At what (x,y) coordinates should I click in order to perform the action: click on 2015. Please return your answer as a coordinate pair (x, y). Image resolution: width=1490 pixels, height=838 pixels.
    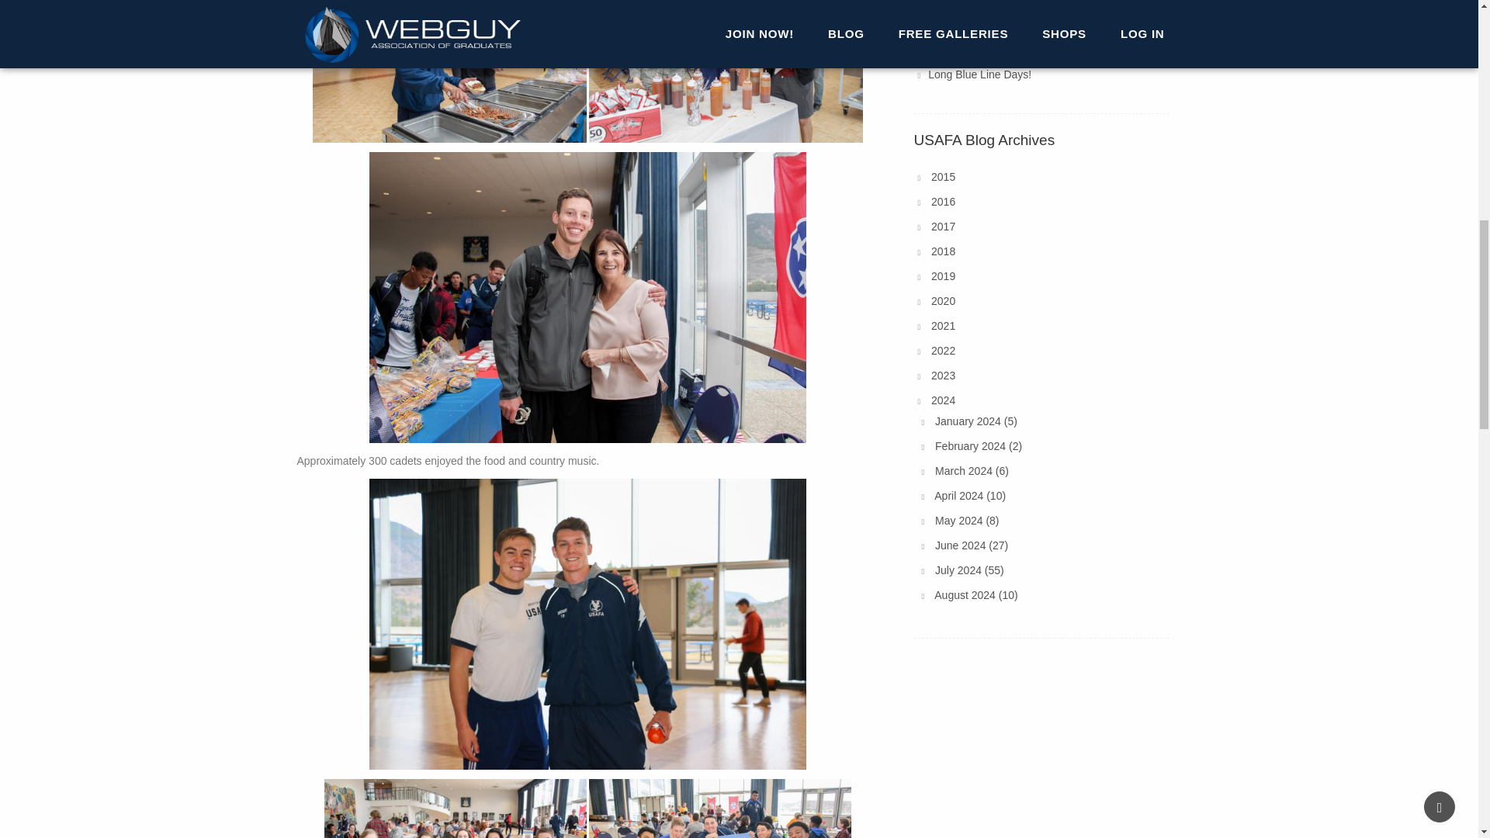
    Looking at the image, I should click on (943, 177).